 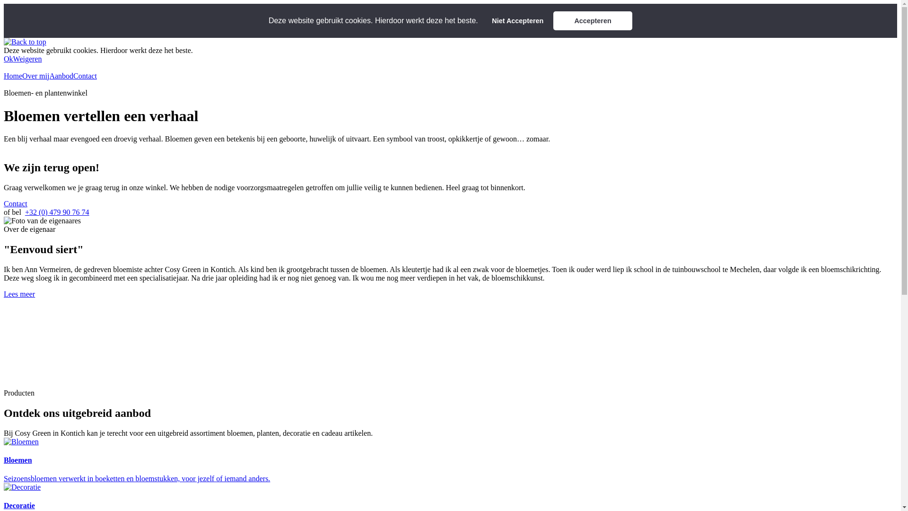 I want to click on Lees meer, so click(x=19, y=294).